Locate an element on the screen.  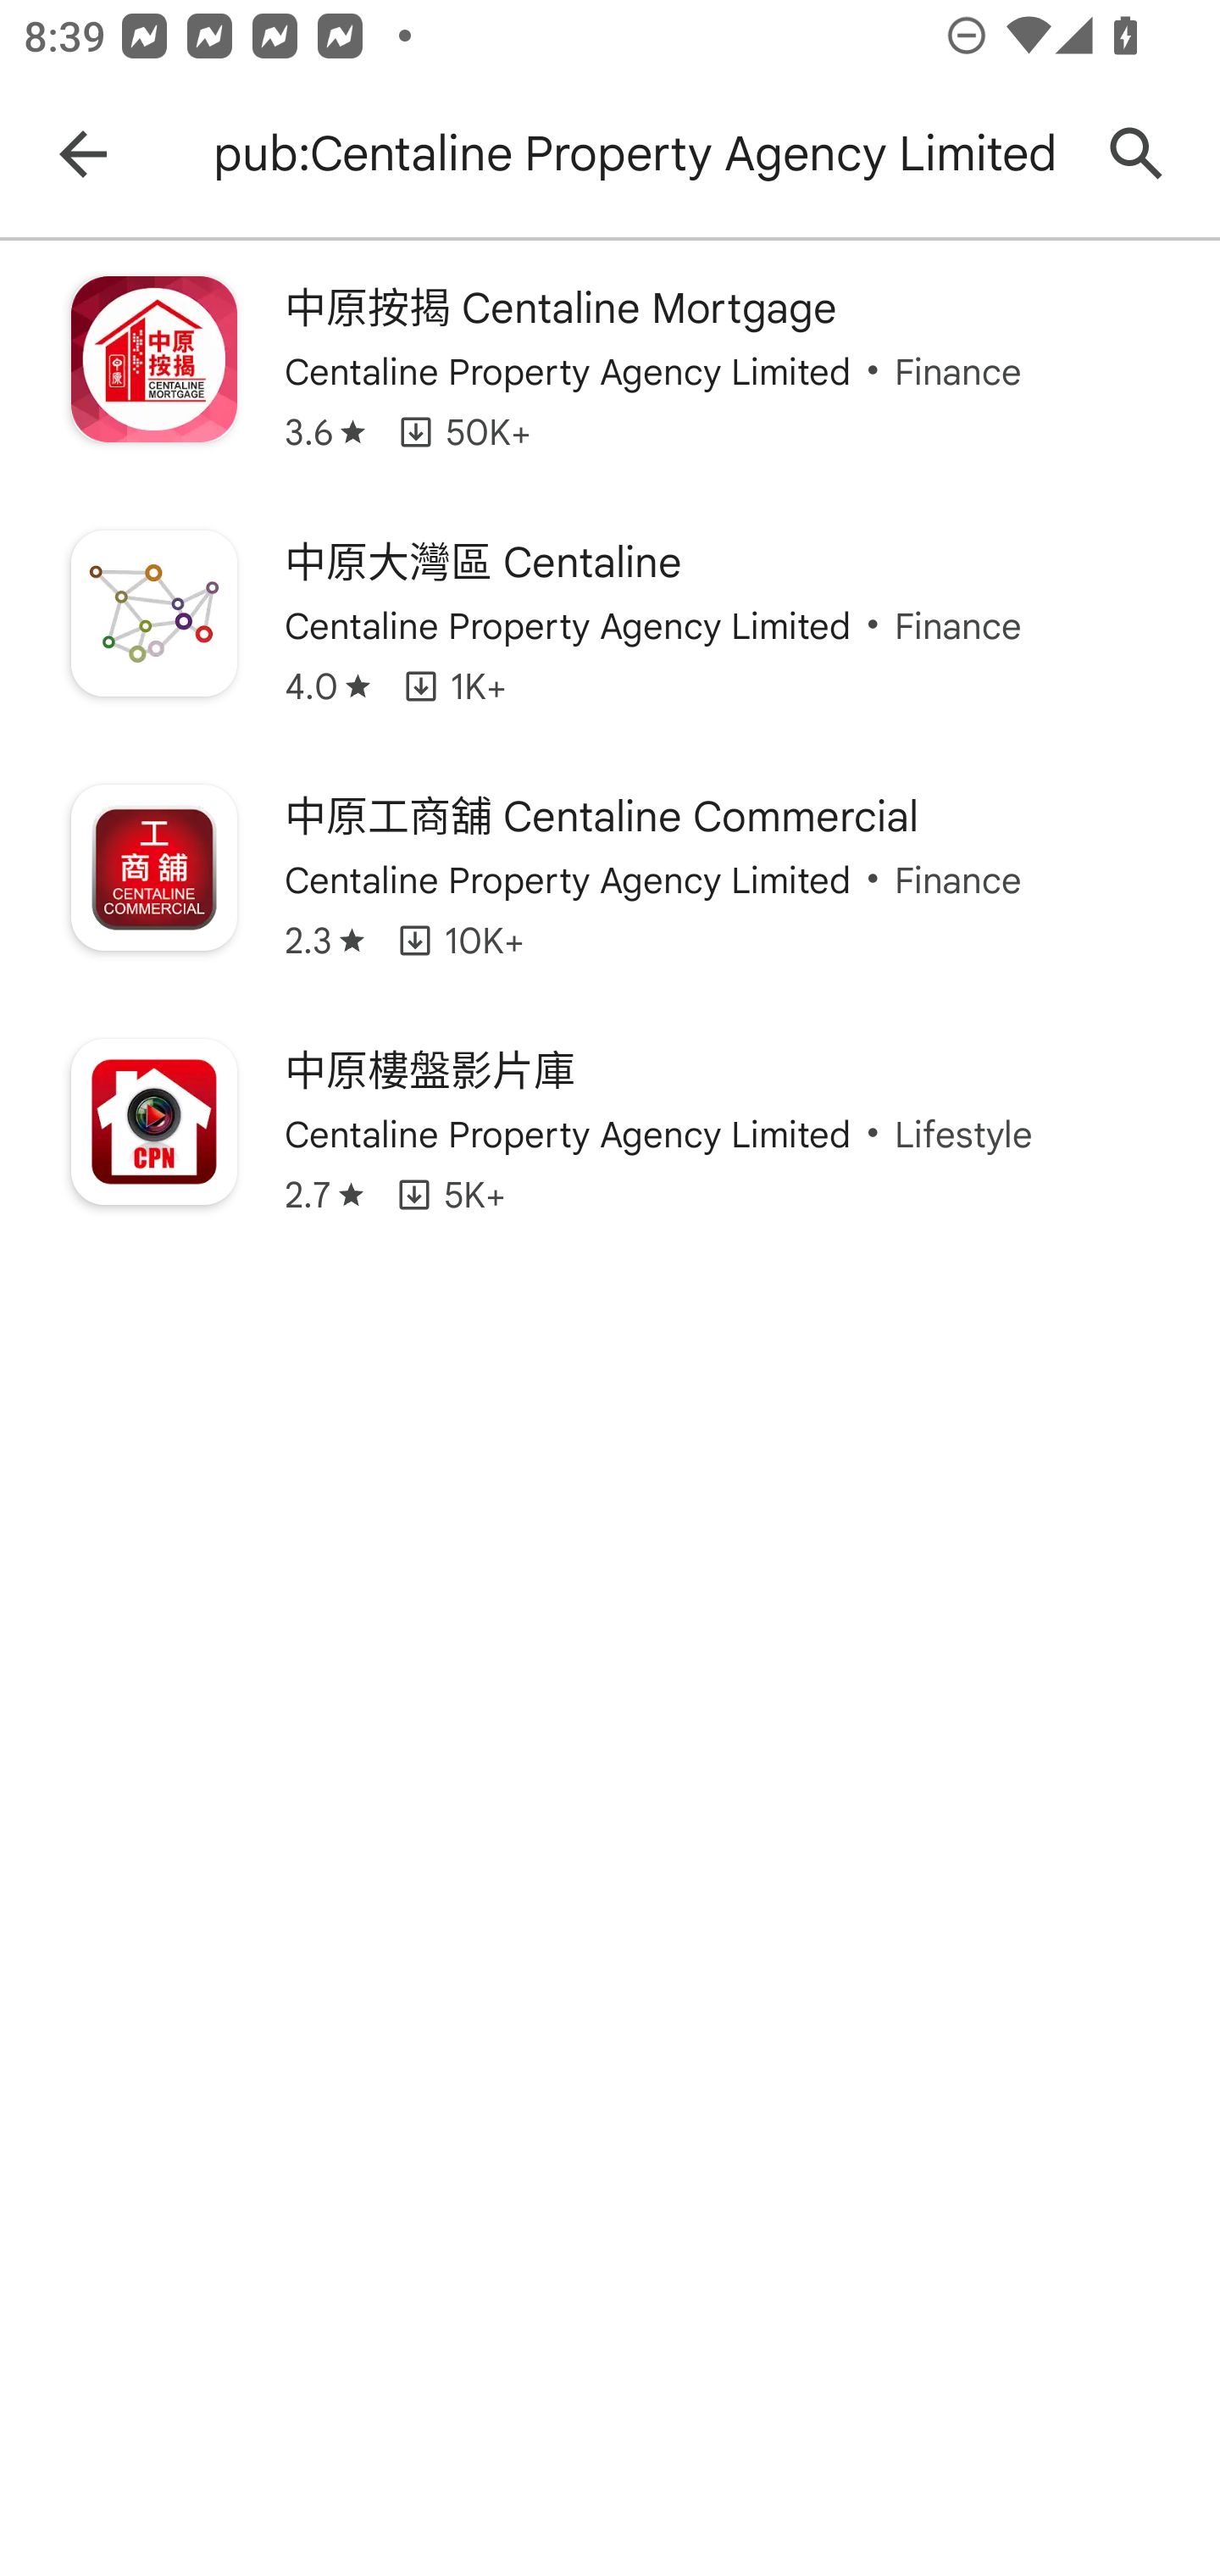
Navigate up is located at coordinates (83, 154).